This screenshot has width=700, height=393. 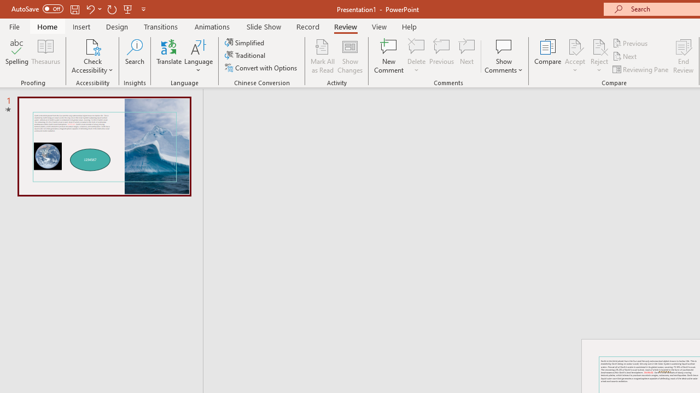 I want to click on Spelling..., so click(x=17, y=56).